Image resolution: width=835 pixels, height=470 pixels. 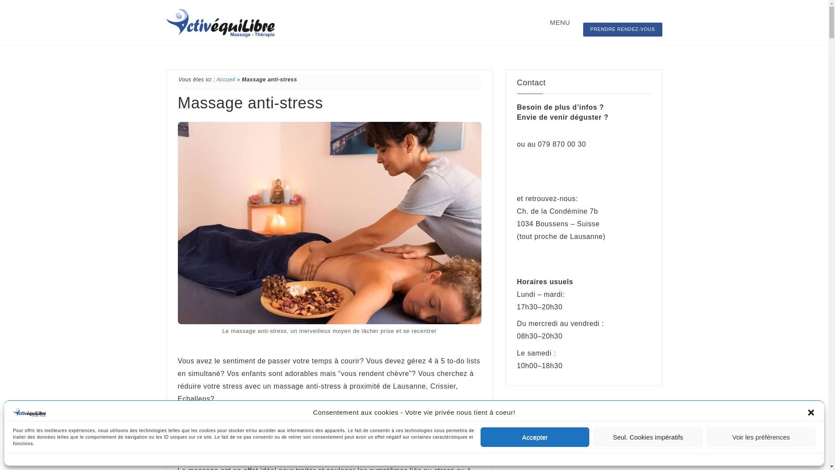 I want to click on PRENDRE RENDEZ-VOUS, so click(x=623, y=30).